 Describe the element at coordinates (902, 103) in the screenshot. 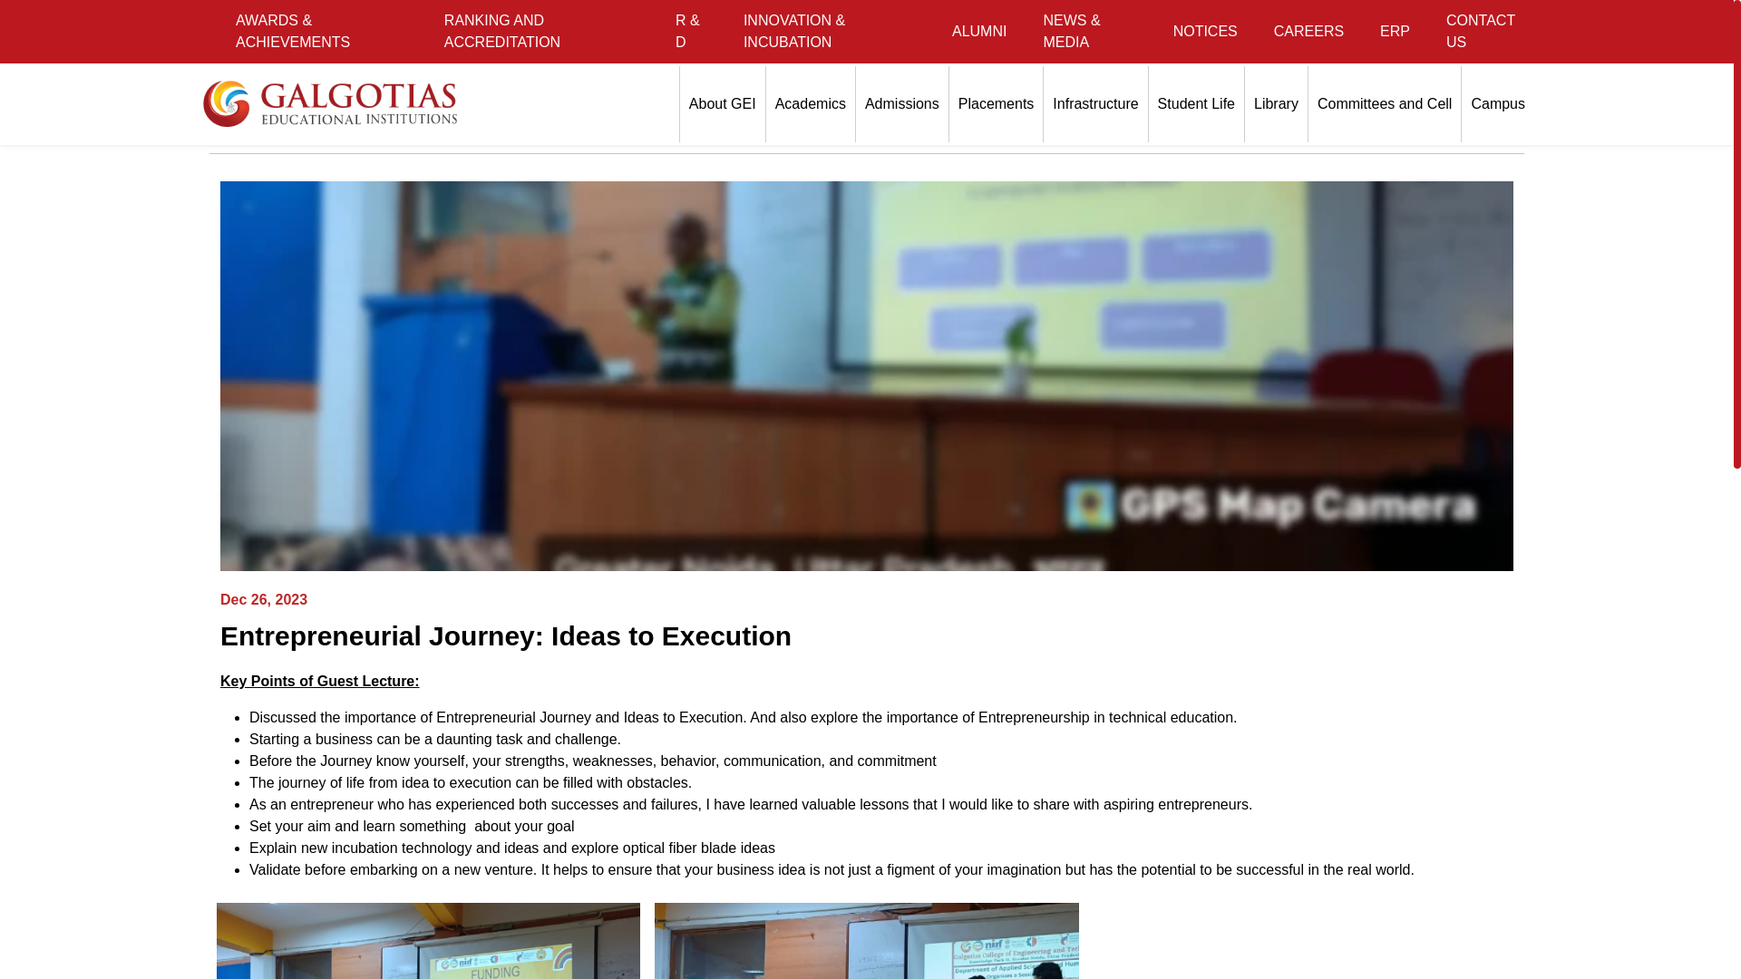

I see `Admissions` at that location.